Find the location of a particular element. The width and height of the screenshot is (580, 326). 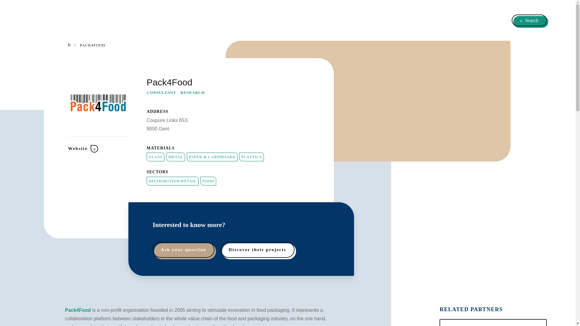

Search is located at coordinates (529, 20).